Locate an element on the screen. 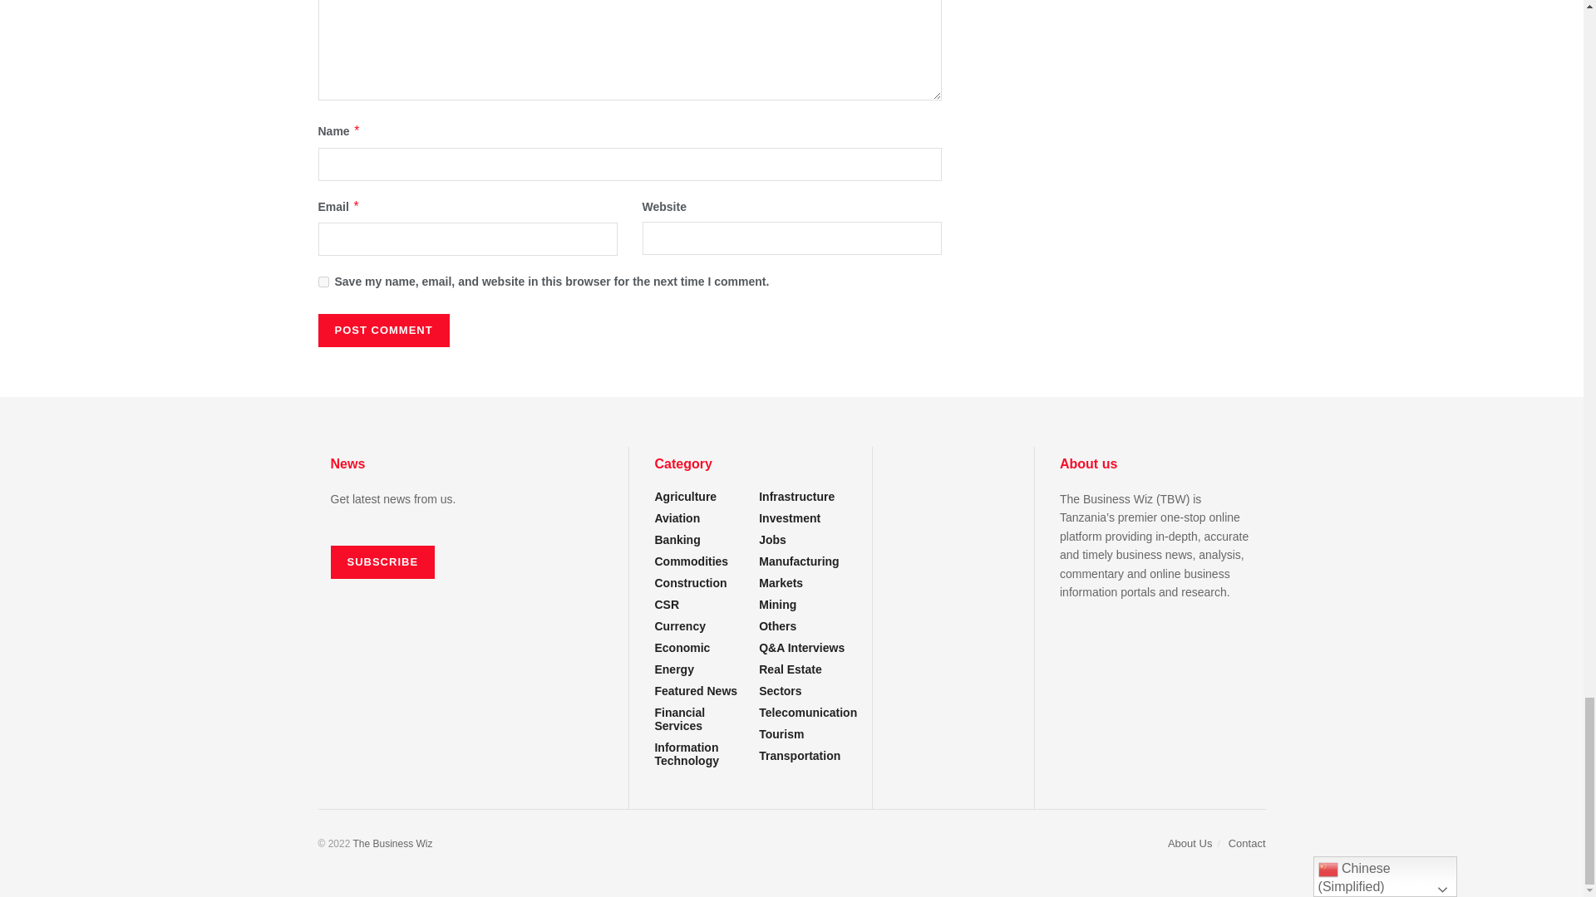  under sectors is located at coordinates (698, 719).